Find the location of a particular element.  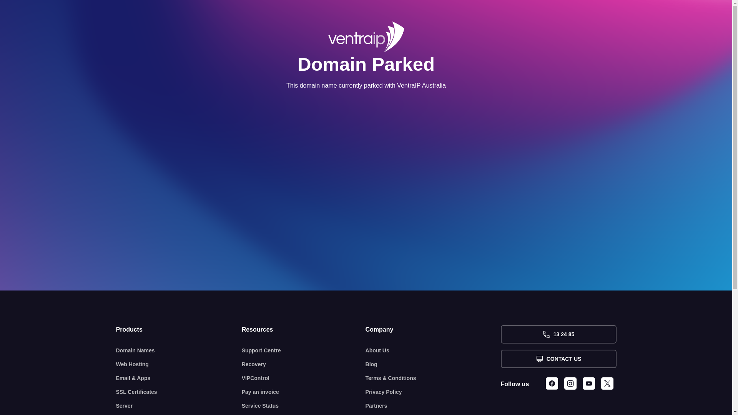

Blog is located at coordinates (433, 364).